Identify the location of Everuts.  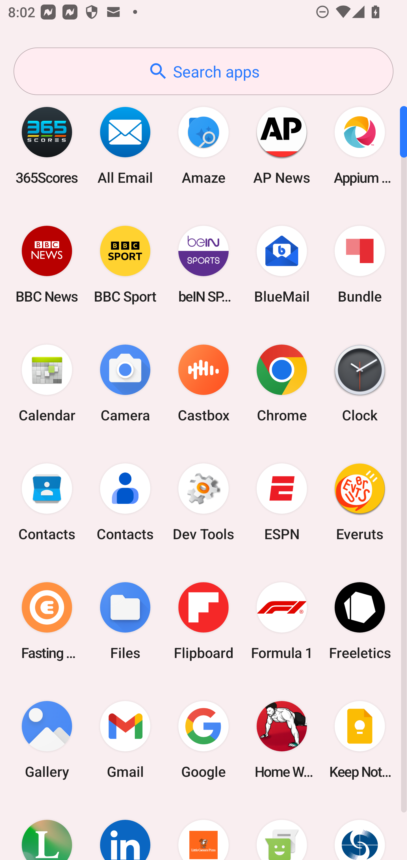
(360, 502).